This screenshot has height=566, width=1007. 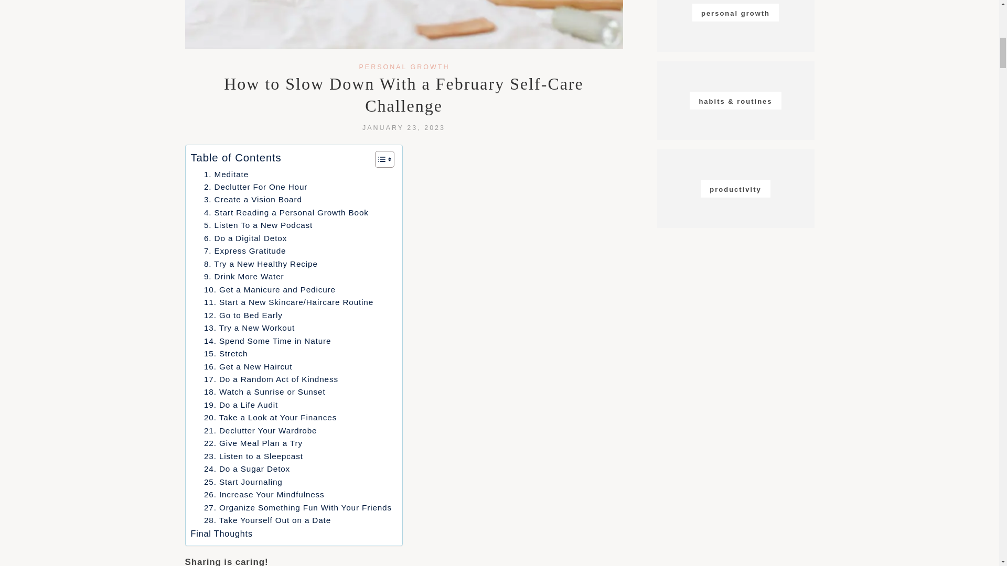 What do you see at coordinates (226, 353) in the screenshot?
I see `15. Stretch` at bounding box center [226, 353].